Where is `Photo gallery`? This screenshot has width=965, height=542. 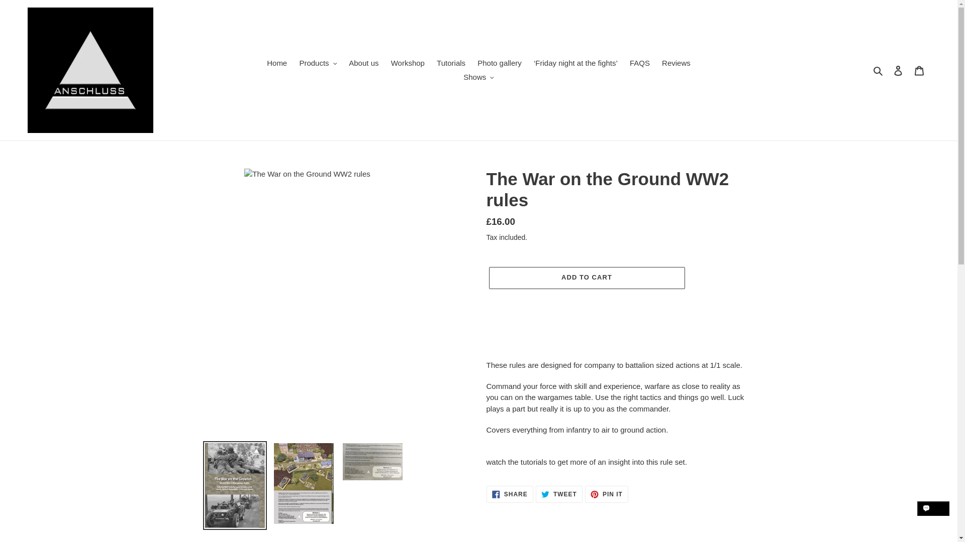
Photo gallery is located at coordinates (500, 63).